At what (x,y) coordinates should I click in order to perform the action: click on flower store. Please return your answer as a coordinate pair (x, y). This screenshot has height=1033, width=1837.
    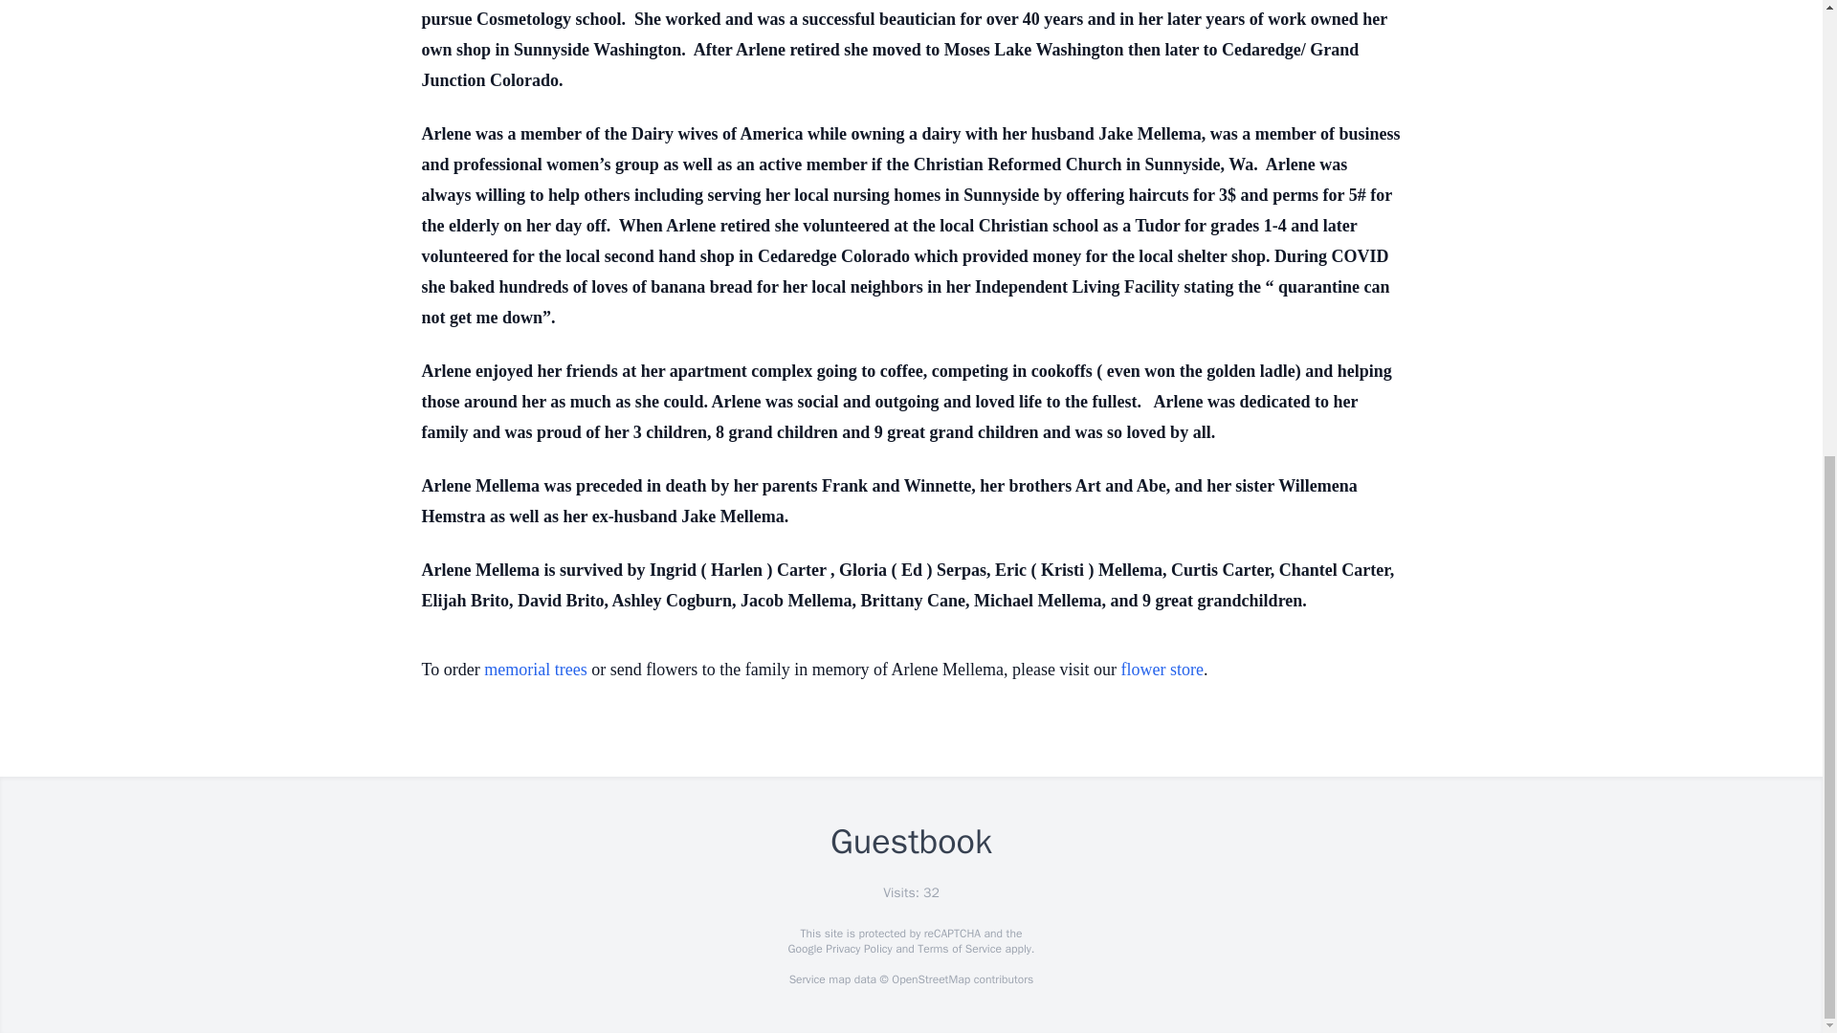
    Looking at the image, I should click on (1162, 670).